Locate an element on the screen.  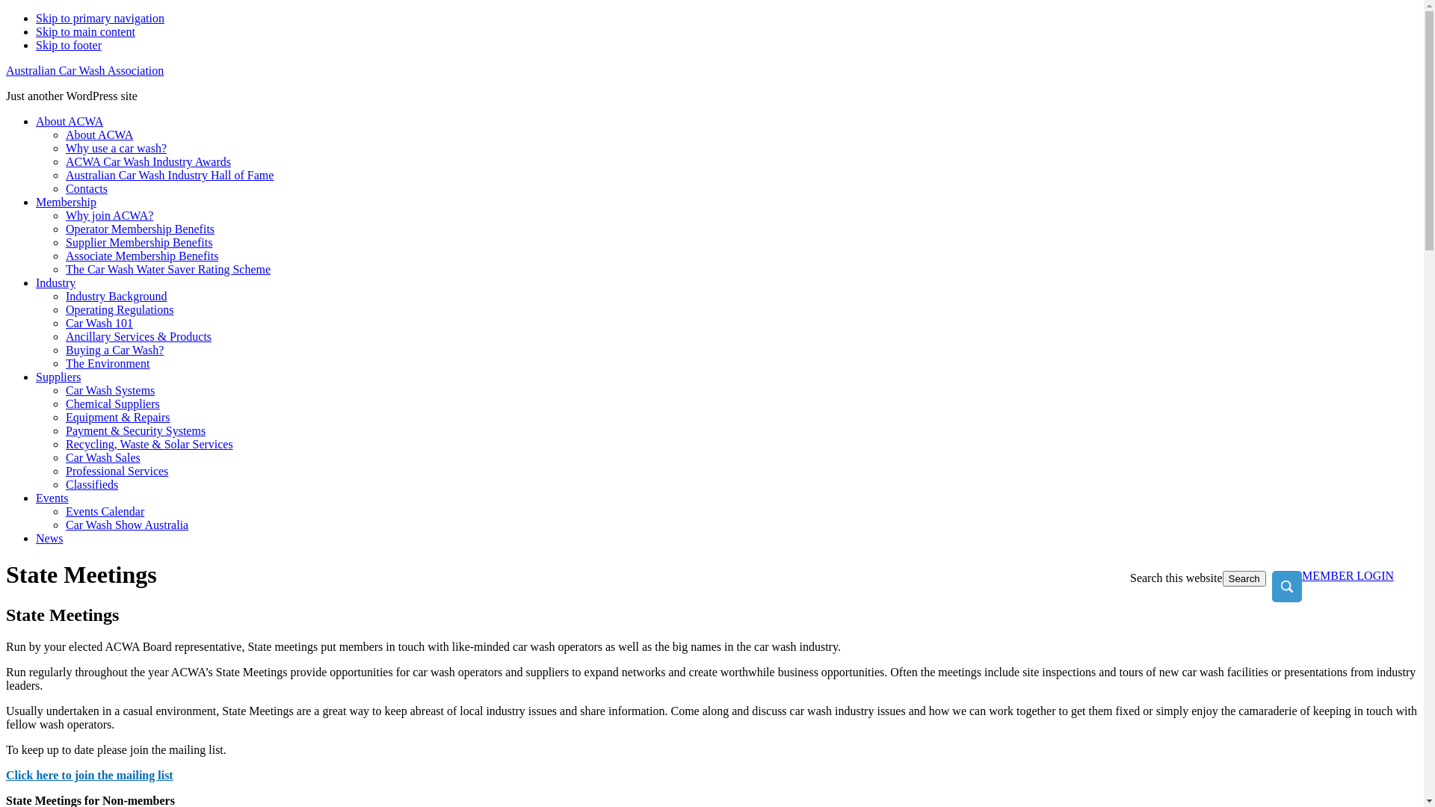
News is located at coordinates (49, 538).